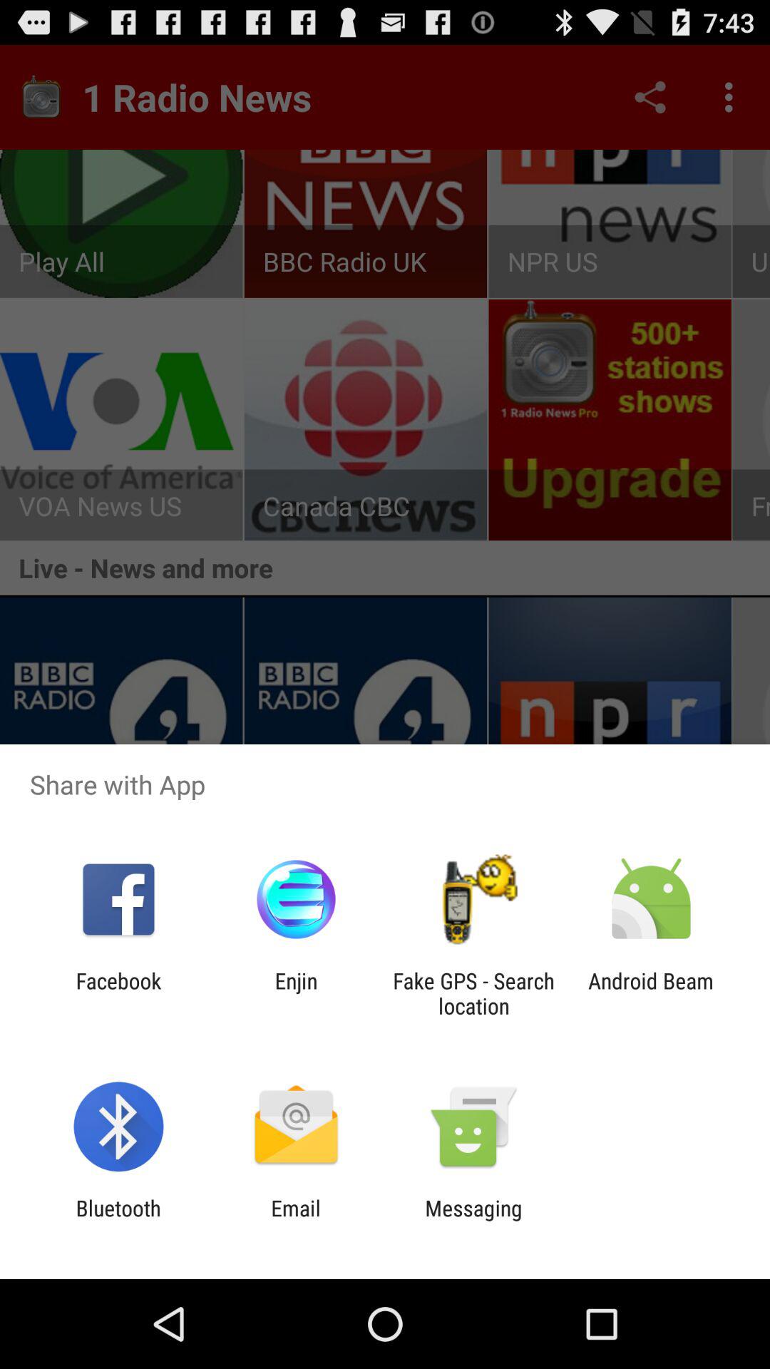 This screenshot has height=1369, width=770. Describe the element at coordinates (296, 993) in the screenshot. I see `launch the app to the left of the fake gps search app` at that location.